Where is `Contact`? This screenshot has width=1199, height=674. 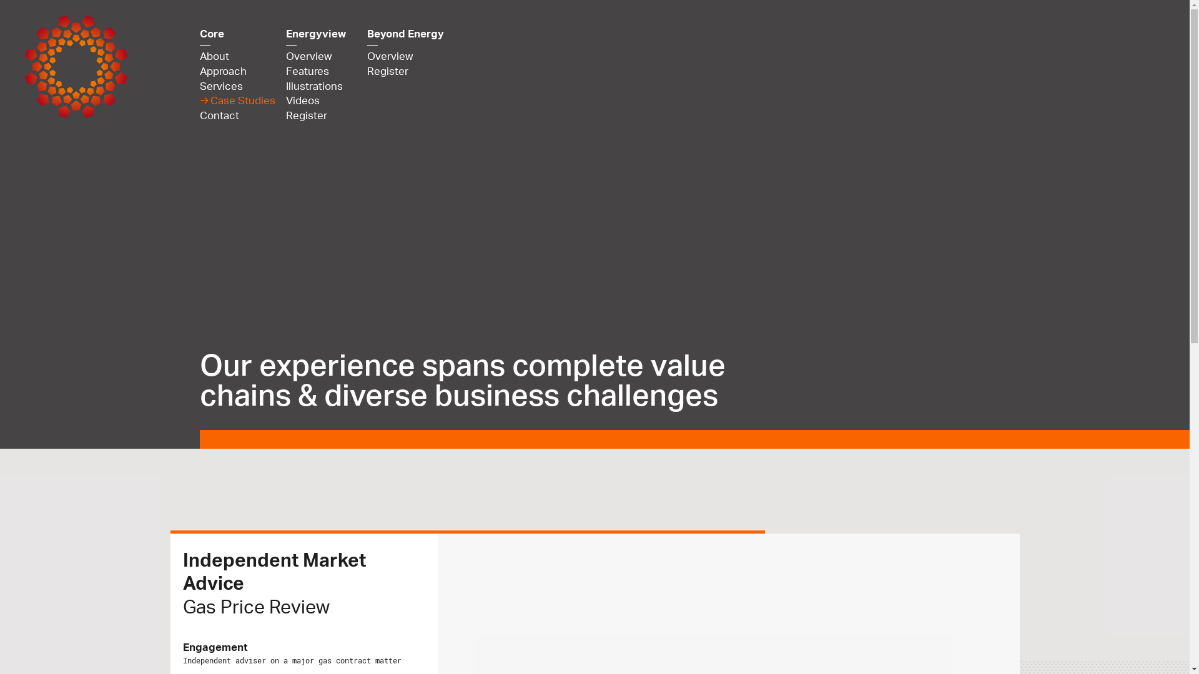
Contact is located at coordinates (232, 116).